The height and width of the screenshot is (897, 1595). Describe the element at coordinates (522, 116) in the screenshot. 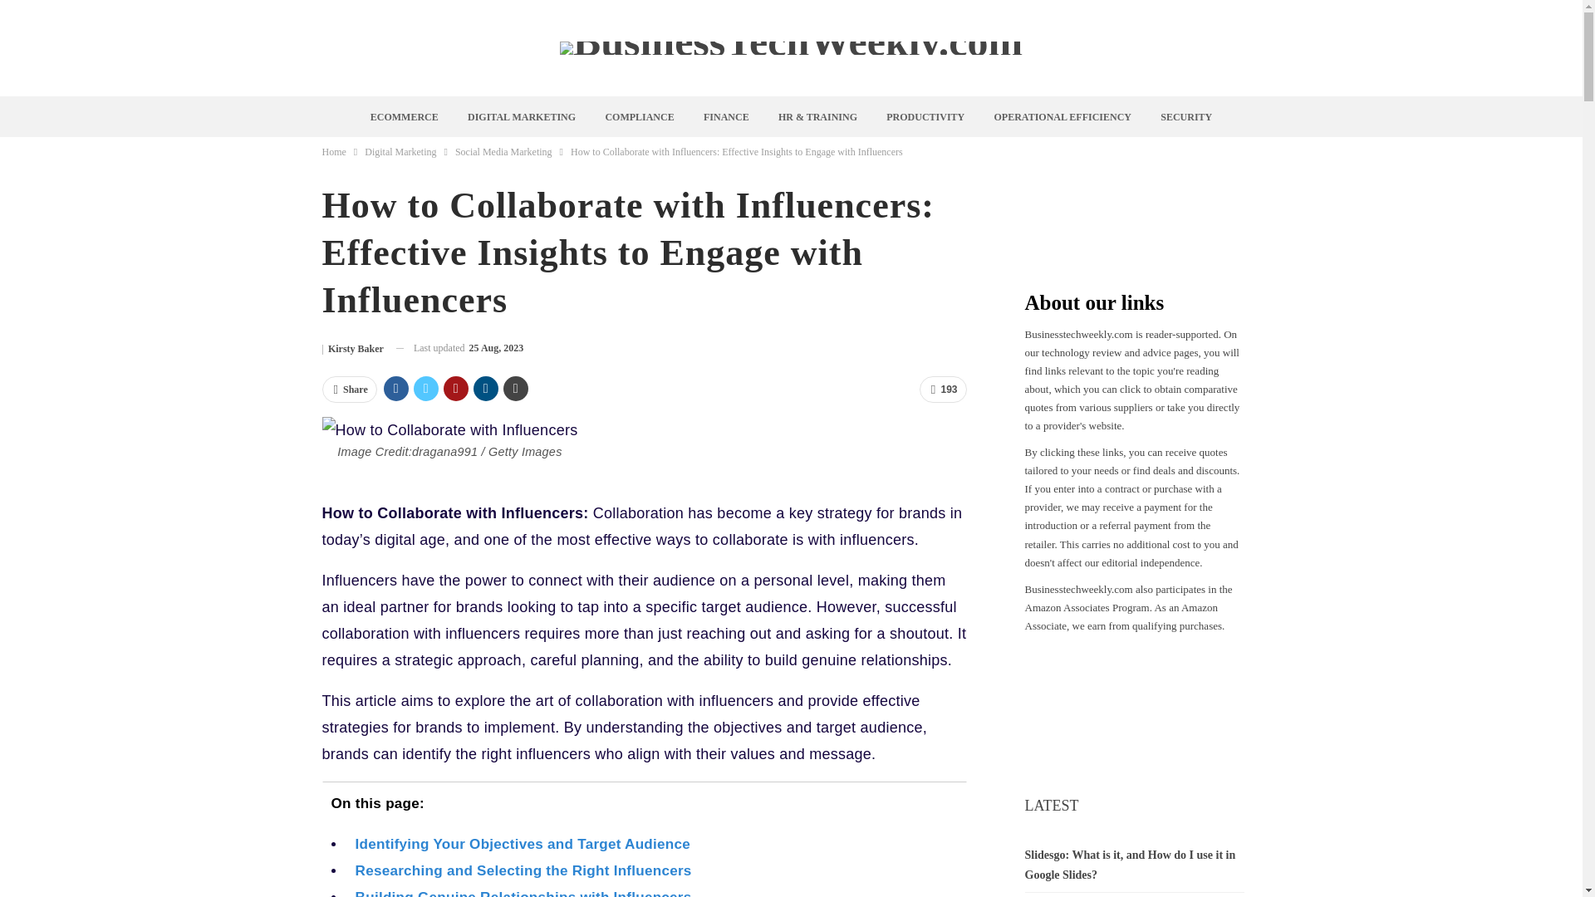

I see `DIGITAL MARKETING` at that location.